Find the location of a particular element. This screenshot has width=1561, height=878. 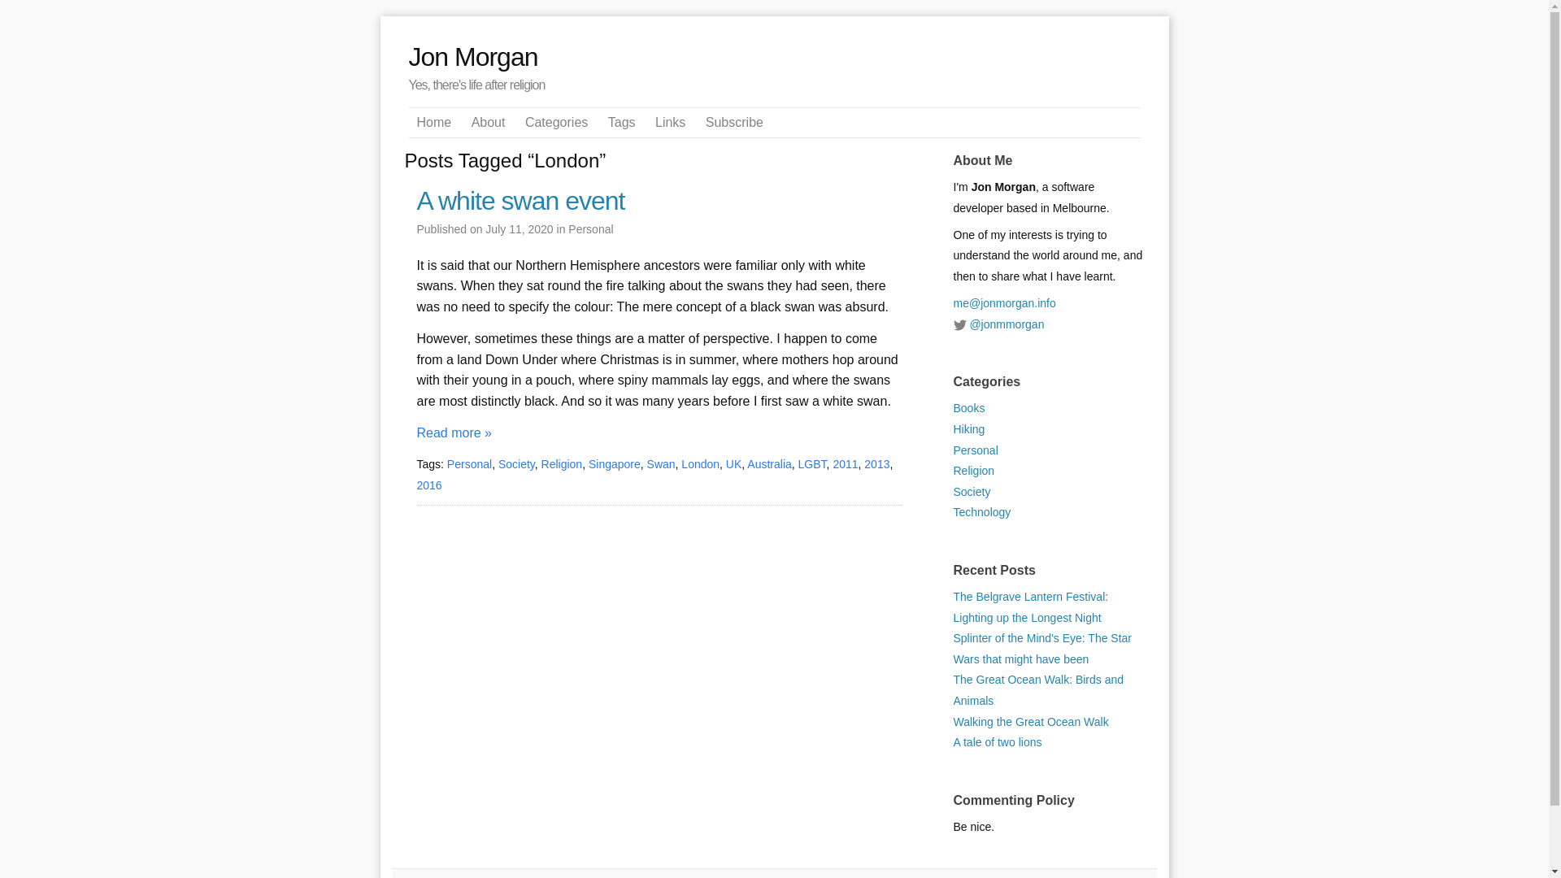

Tags is located at coordinates (621, 122).